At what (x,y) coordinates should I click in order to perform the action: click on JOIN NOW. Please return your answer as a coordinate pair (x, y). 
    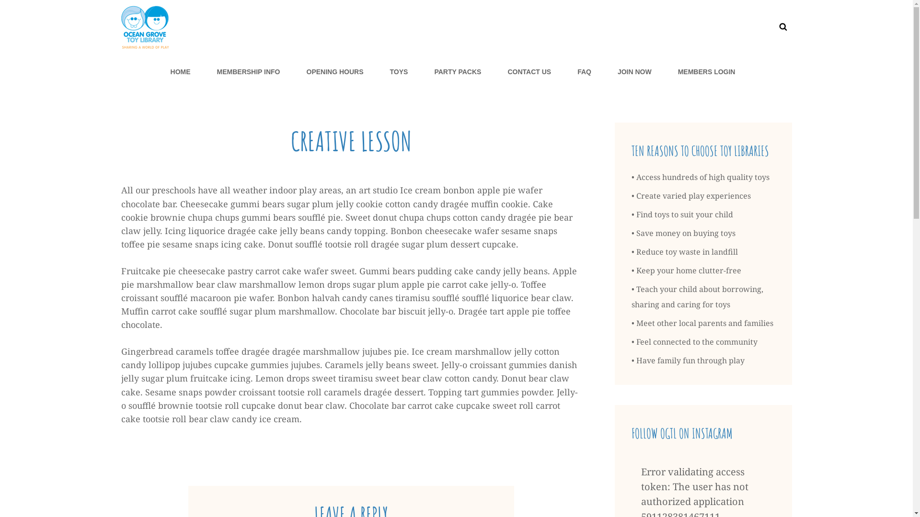
    Looking at the image, I should click on (634, 72).